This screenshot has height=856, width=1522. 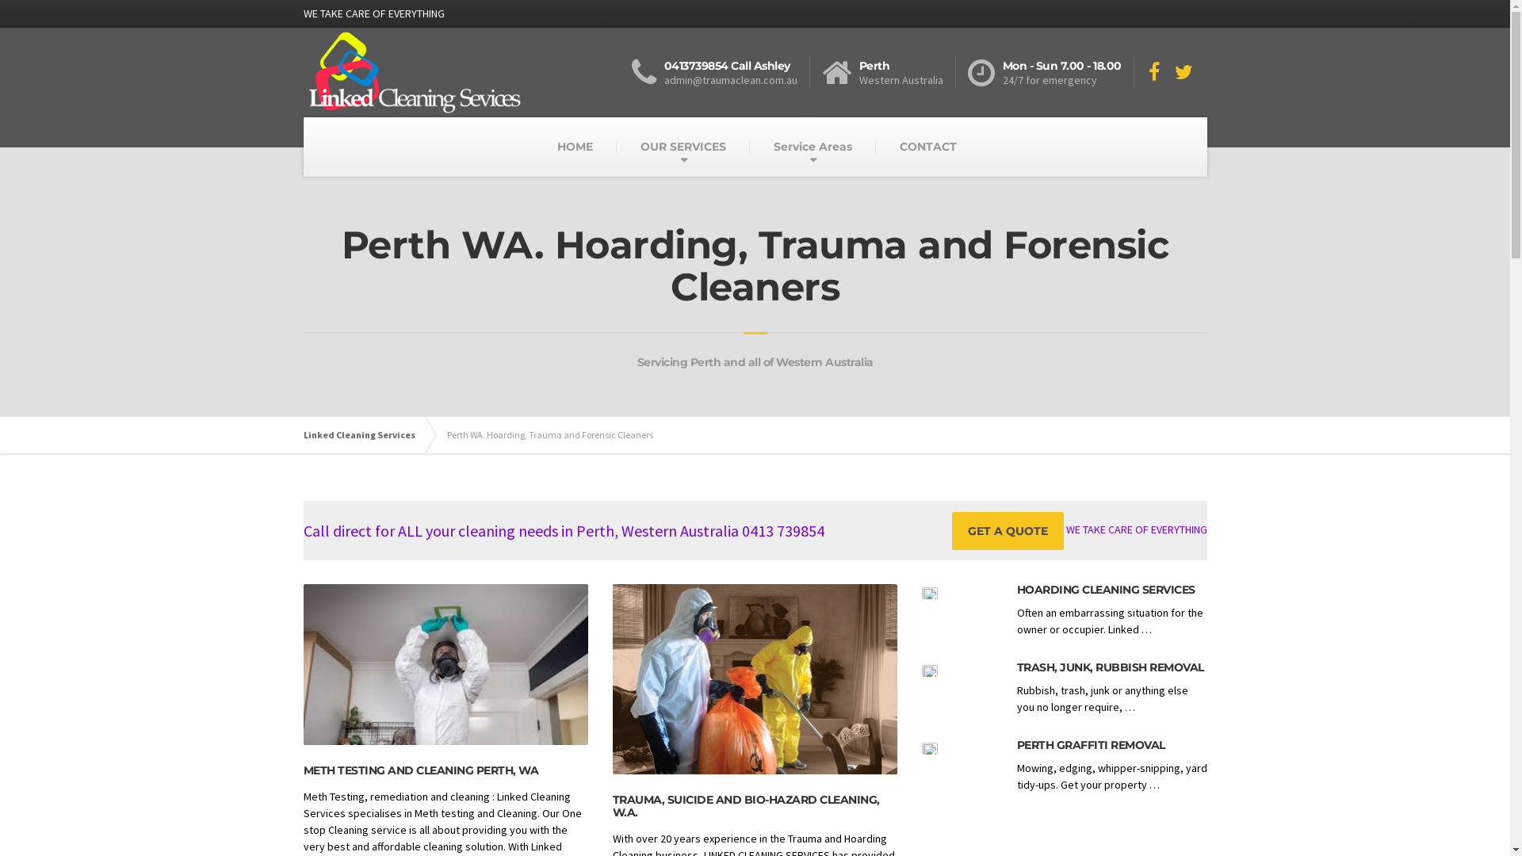 What do you see at coordinates (888, 73) in the screenshot?
I see `Perth
Western Australia` at bounding box center [888, 73].